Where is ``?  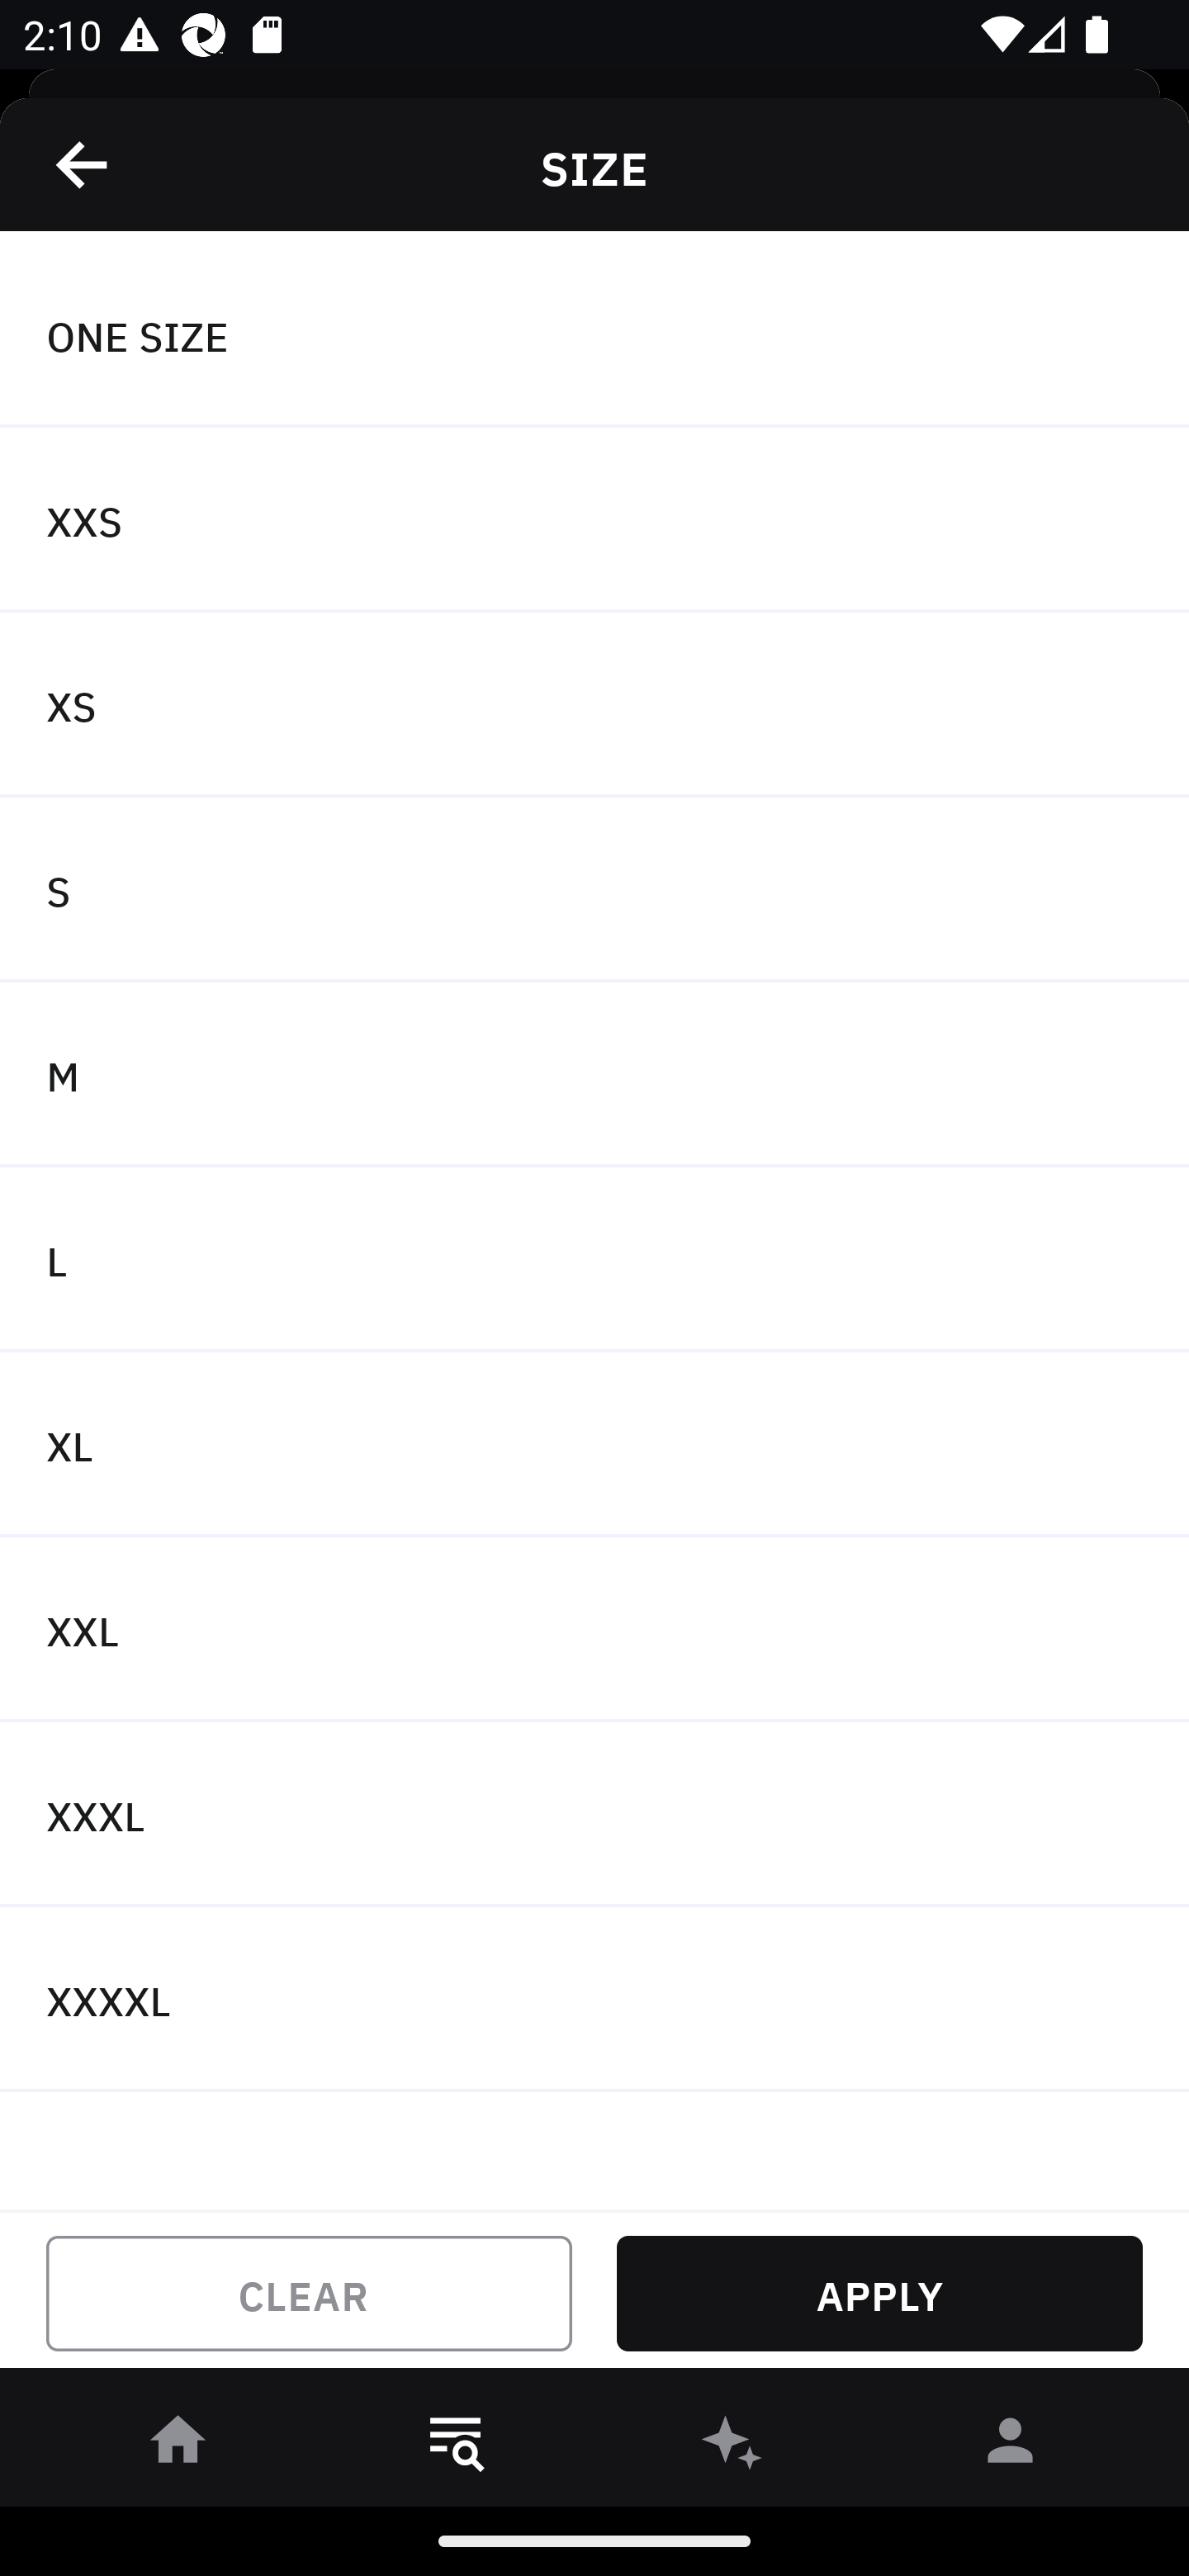  is located at coordinates (83, 164).